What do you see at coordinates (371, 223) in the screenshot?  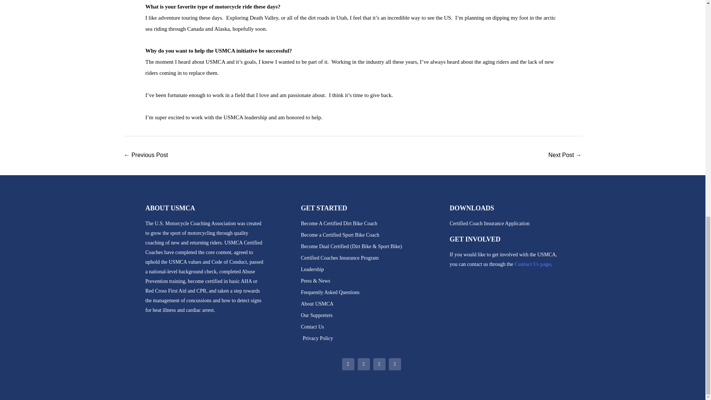 I see `Become A Certified Dirt Bike Coach` at bounding box center [371, 223].